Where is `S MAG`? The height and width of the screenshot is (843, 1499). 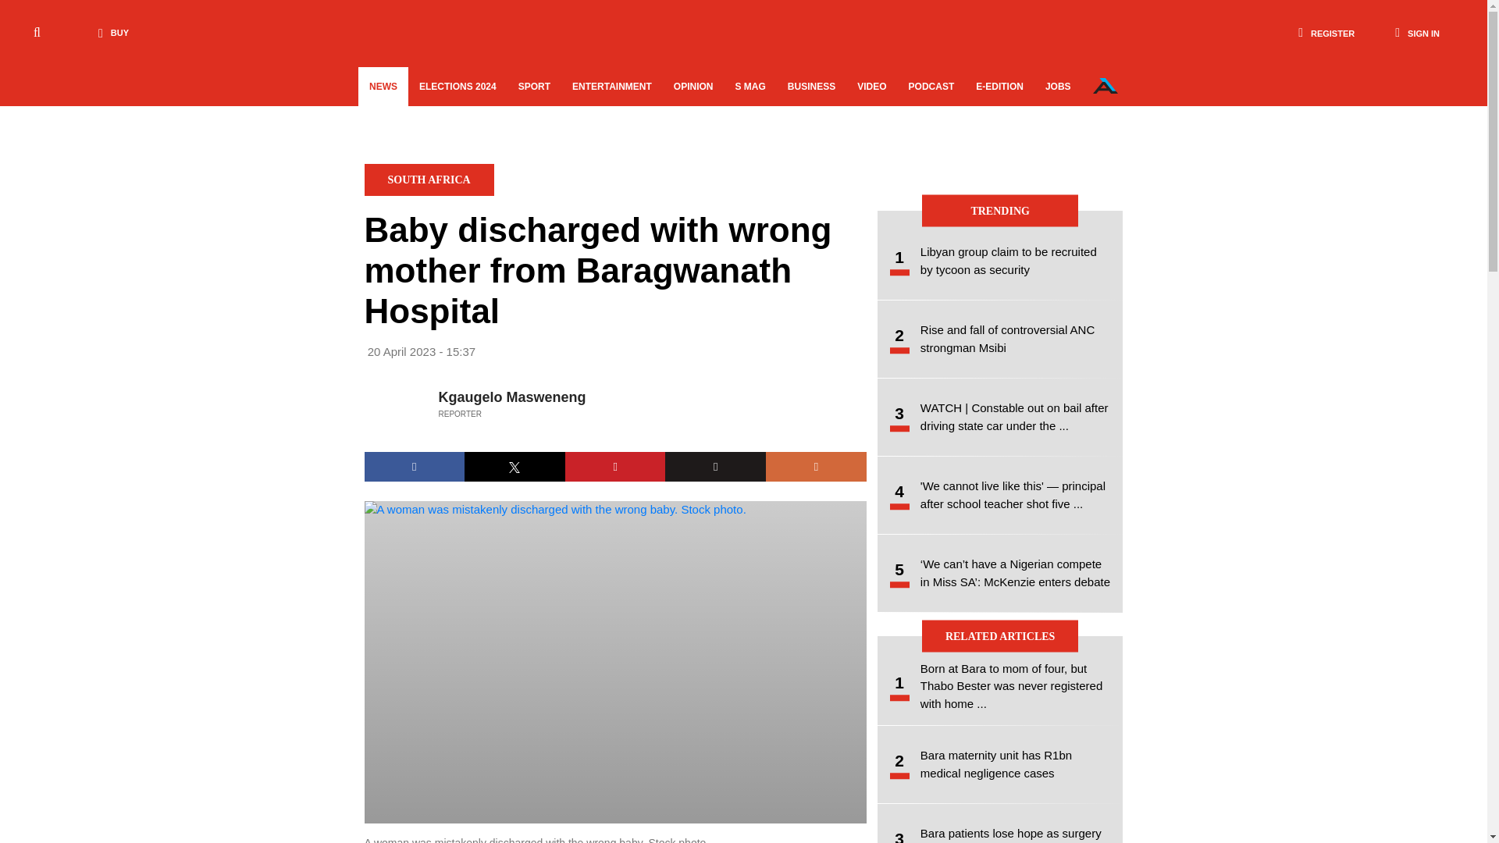
S MAG is located at coordinates (749, 87).